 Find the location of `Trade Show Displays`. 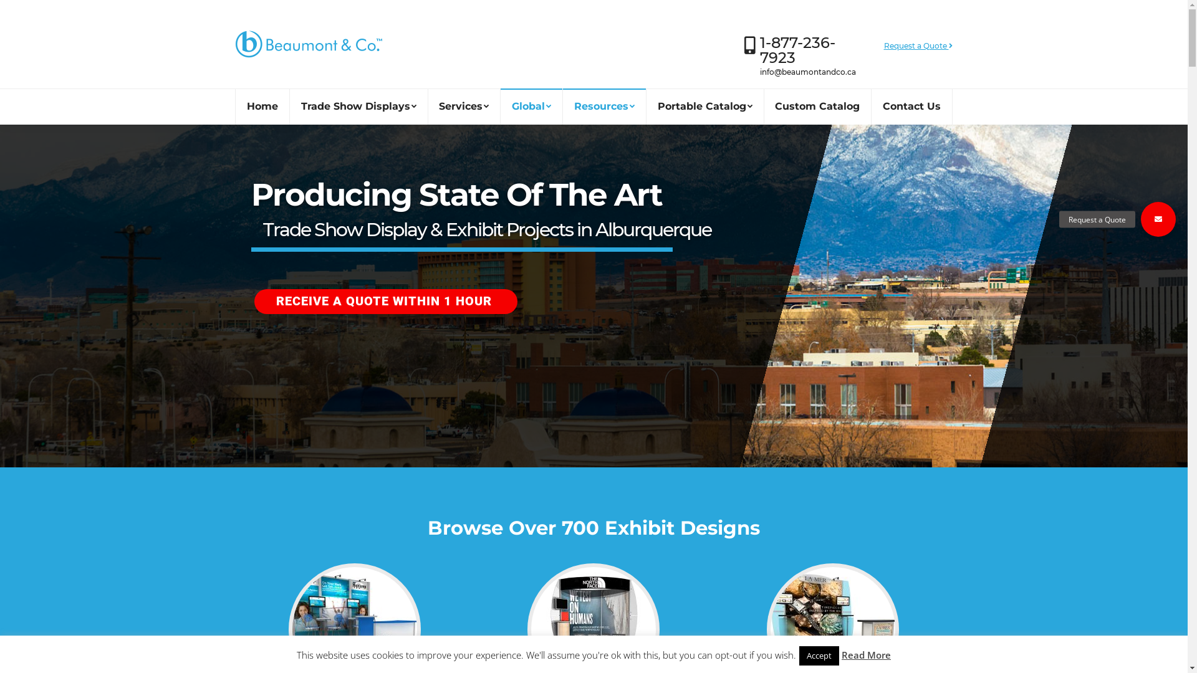

Trade Show Displays is located at coordinates (358, 107).